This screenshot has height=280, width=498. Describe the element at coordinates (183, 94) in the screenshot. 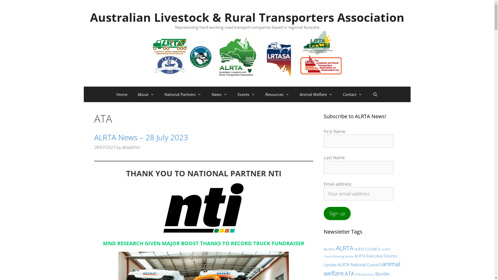

I see `National Partners` at that location.